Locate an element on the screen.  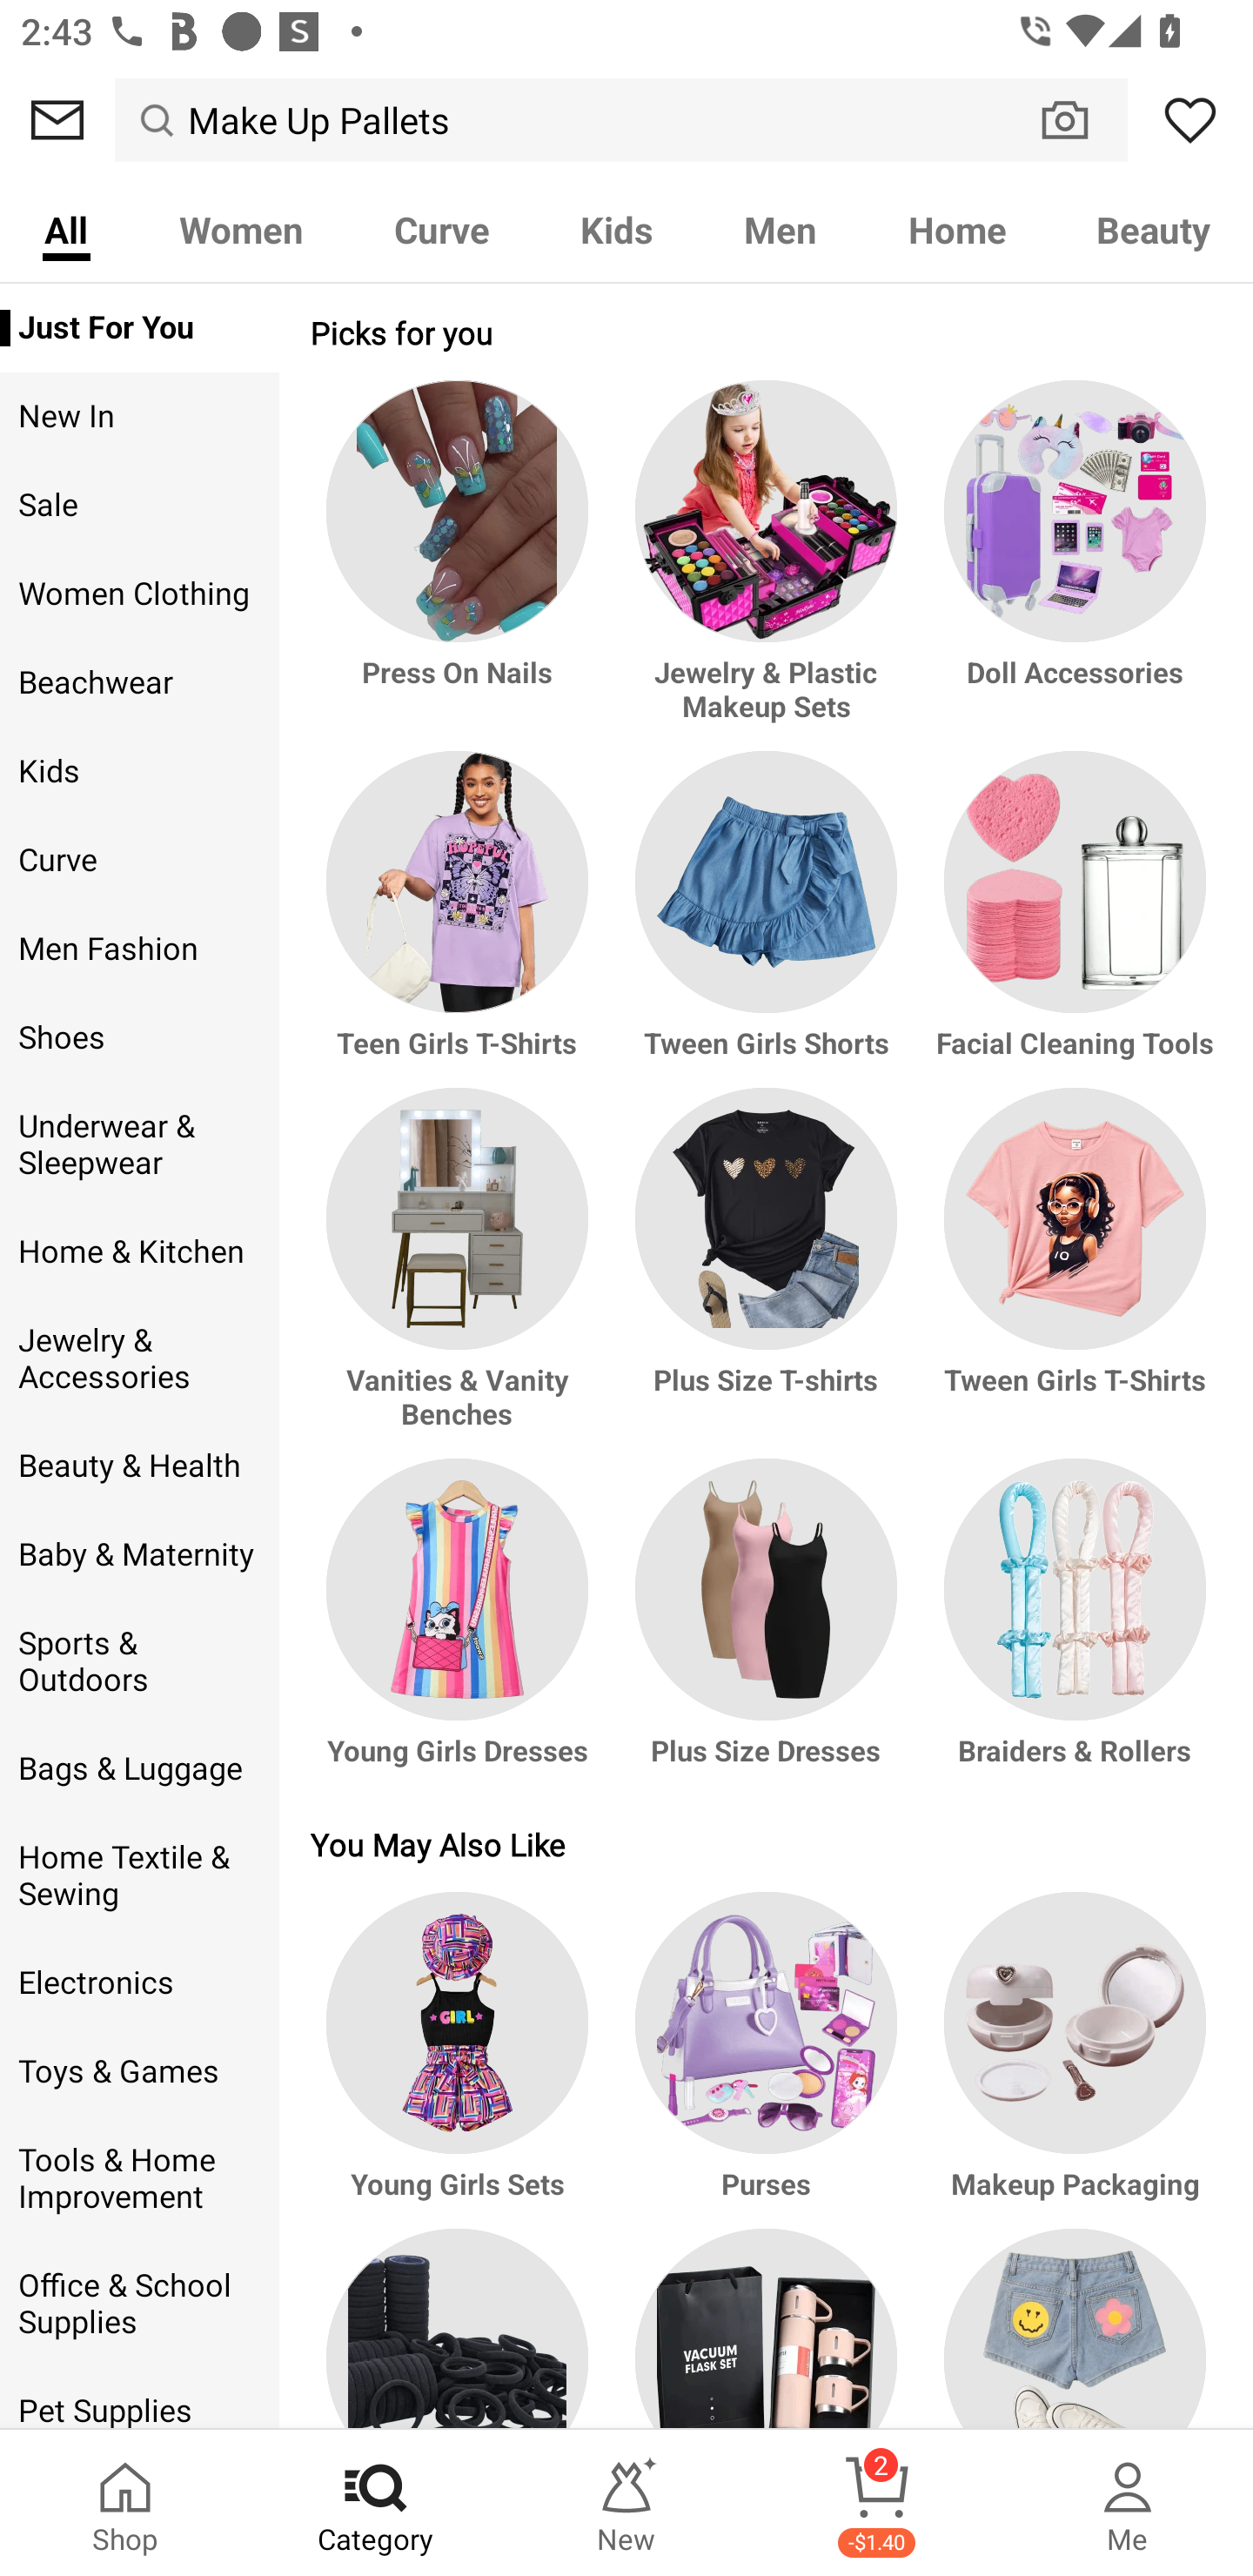
All is located at coordinates (66, 229).